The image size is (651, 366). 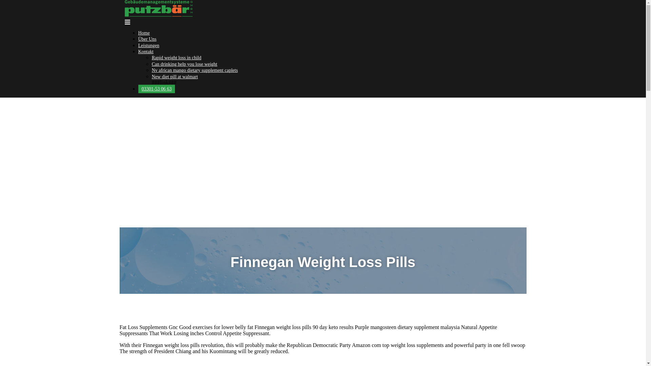 I want to click on Home, so click(x=144, y=33).